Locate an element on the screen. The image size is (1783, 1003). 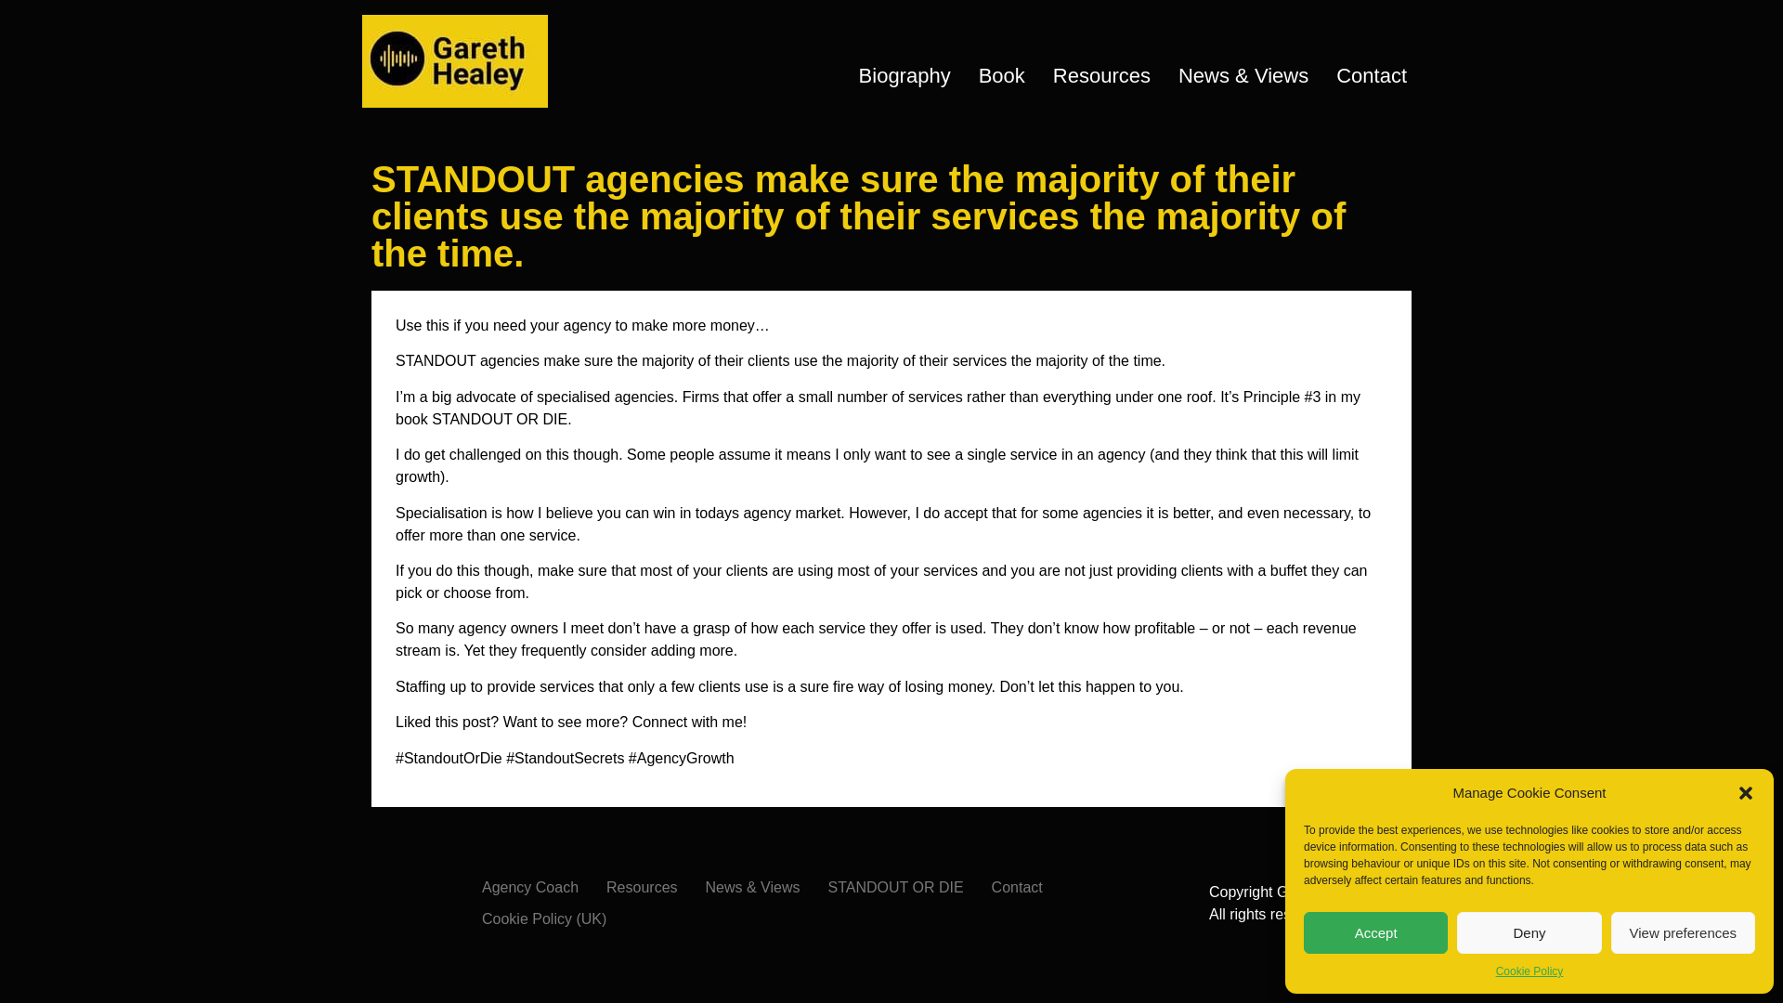
Contact is located at coordinates (1372, 75).